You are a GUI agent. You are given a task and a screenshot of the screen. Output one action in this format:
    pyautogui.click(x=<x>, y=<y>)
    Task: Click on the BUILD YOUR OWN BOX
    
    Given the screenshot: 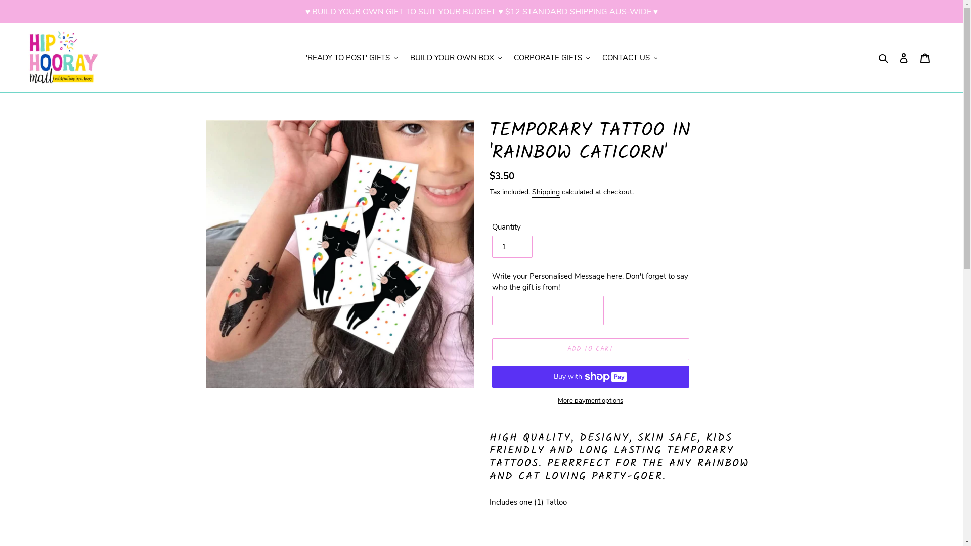 What is the action you would take?
    pyautogui.click(x=456, y=58)
    